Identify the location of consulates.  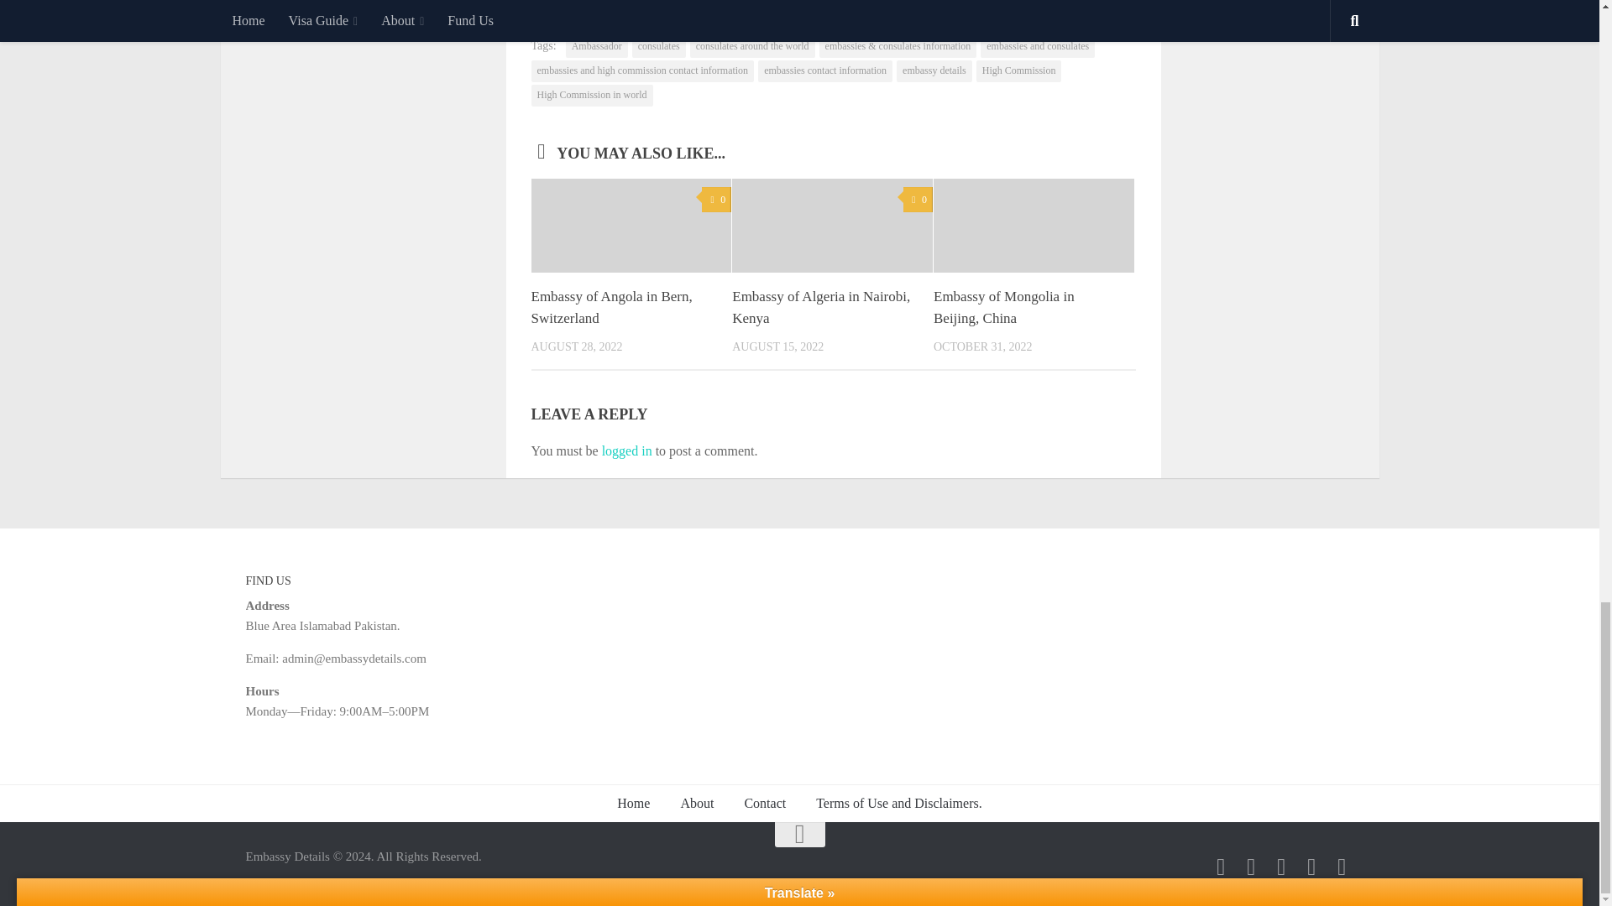
(658, 47).